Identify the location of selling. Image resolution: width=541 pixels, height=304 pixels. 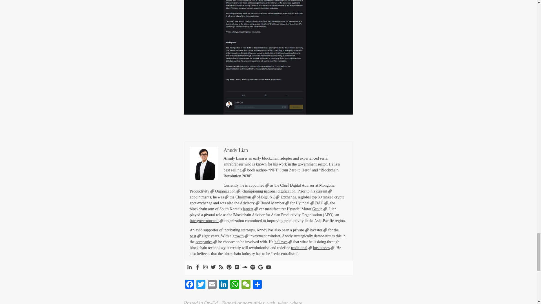
(238, 170).